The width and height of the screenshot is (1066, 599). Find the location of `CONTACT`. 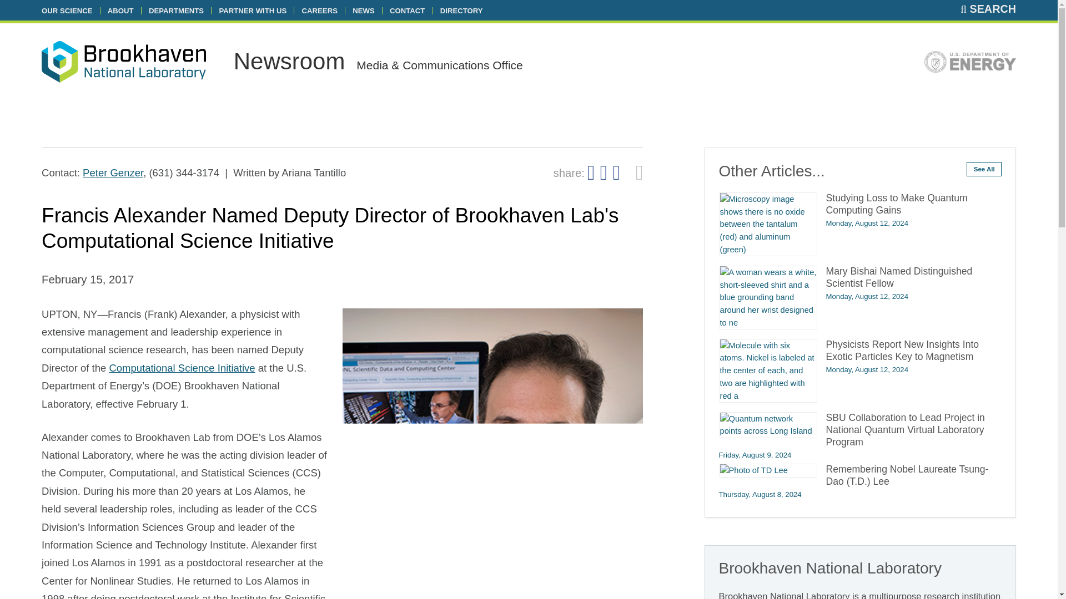

CONTACT is located at coordinates (407, 11).